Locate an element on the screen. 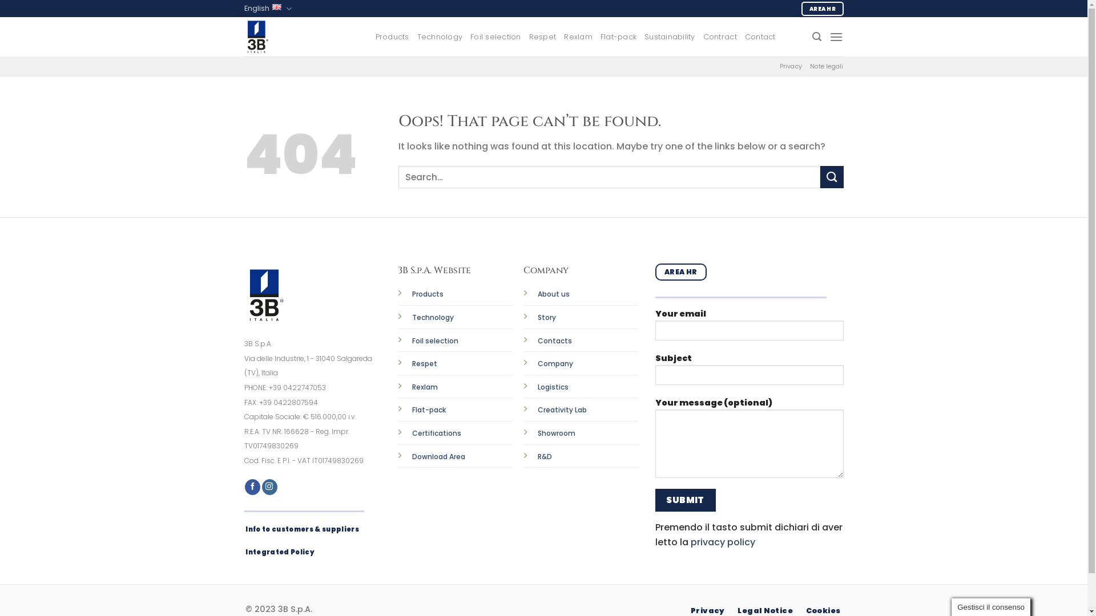  Rifiuta is located at coordinates (1017, 597).